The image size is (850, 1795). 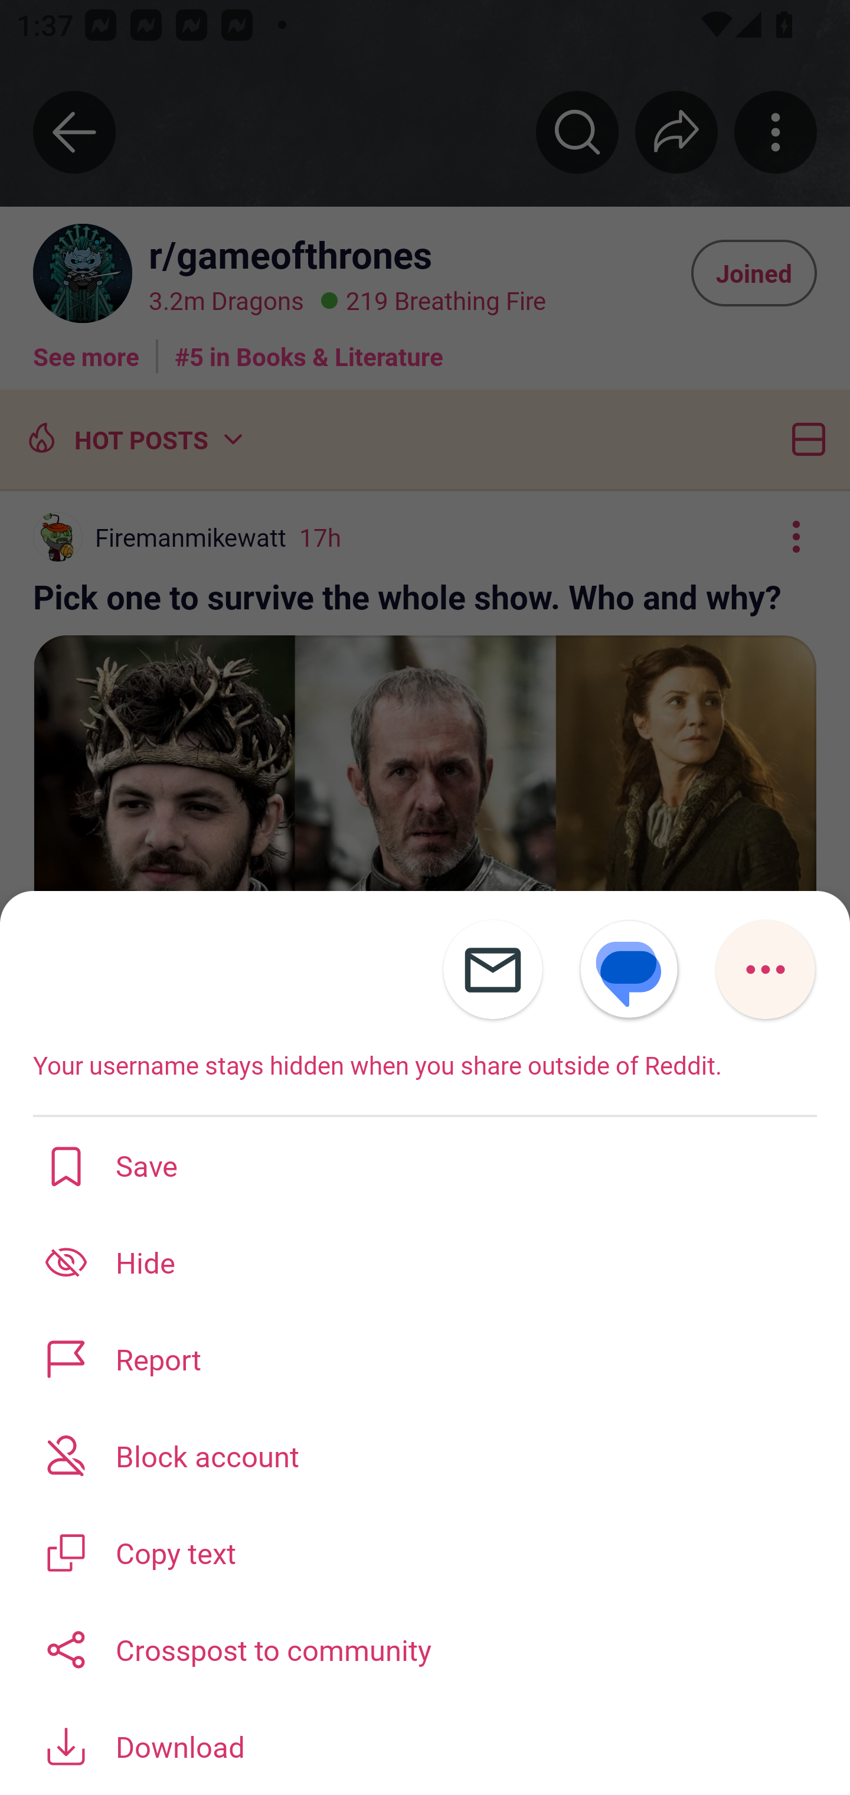 I want to click on Download, so click(x=425, y=1745).